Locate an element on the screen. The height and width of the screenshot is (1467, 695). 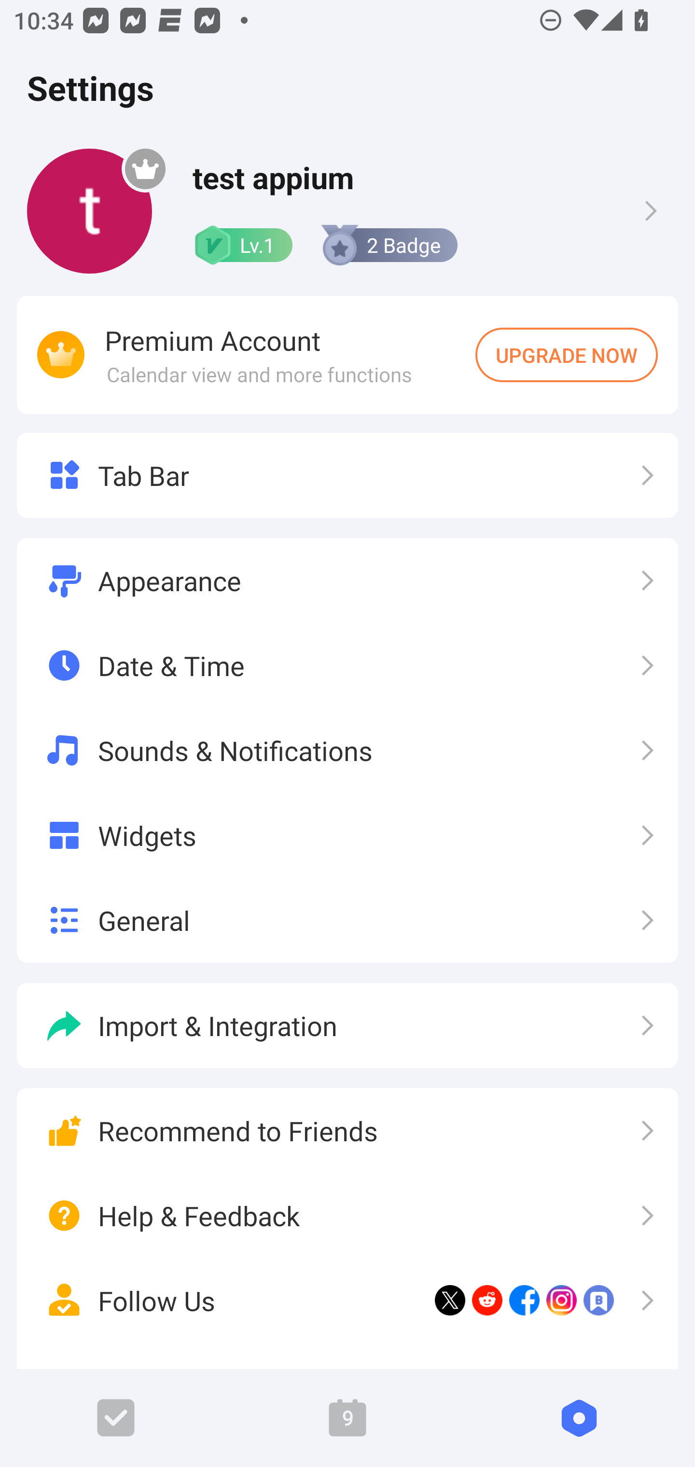
Lv.1 is located at coordinates (242, 245).